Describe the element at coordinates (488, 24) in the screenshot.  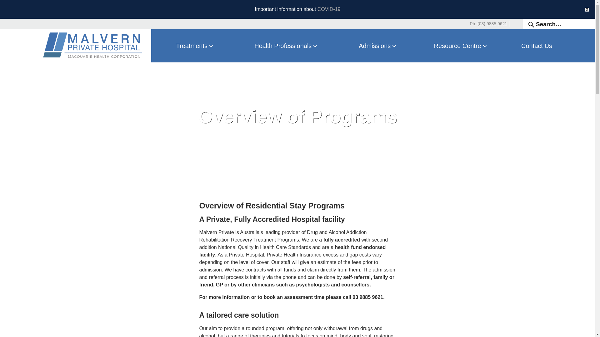
I see `Ph. (03) 9885 9621` at that location.